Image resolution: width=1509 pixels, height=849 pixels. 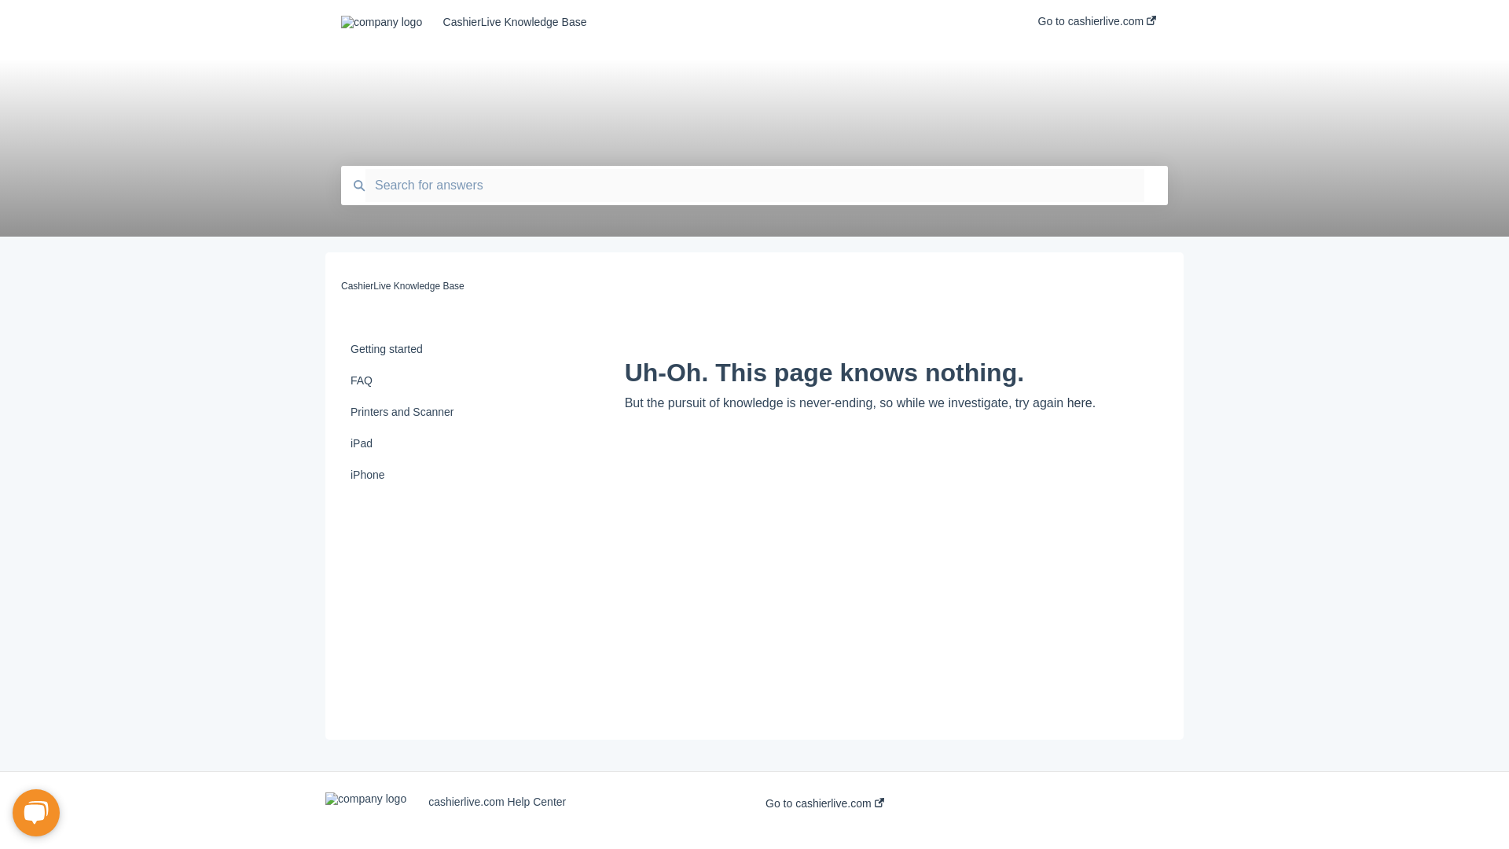 What do you see at coordinates (435, 349) in the screenshot?
I see `Getting started` at bounding box center [435, 349].